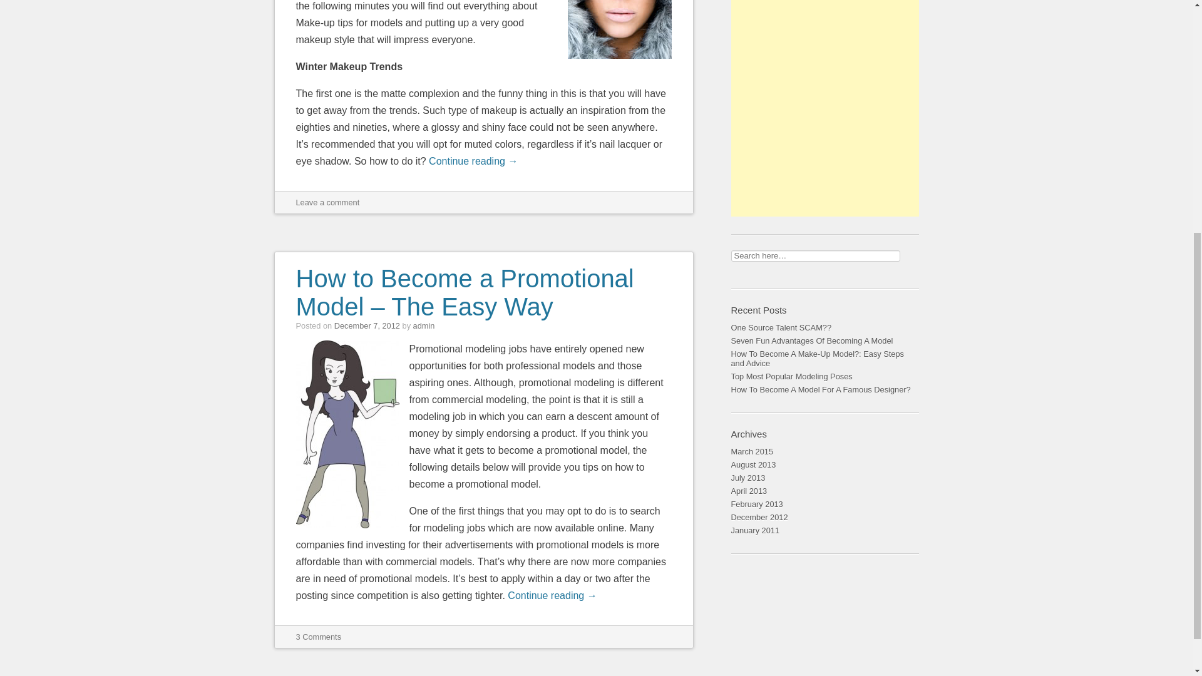 The image size is (1202, 676). What do you see at coordinates (825, 464) in the screenshot?
I see `August 2013` at bounding box center [825, 464].